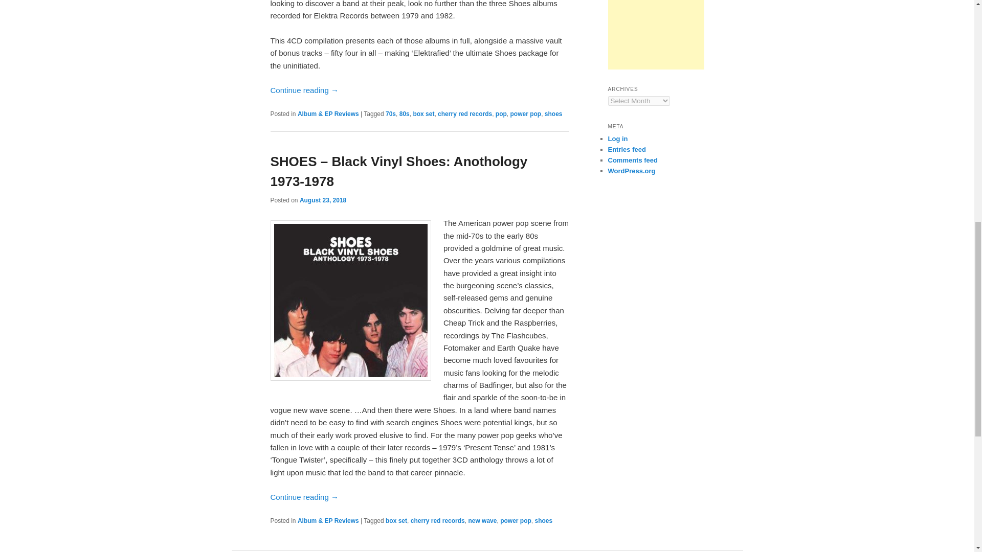 Image resolution: width=982 pixels, height=552 pixels. What do you see at coordinates (404, 114) in the screenshot?
I see `80s` at bounding box center [404, 114].